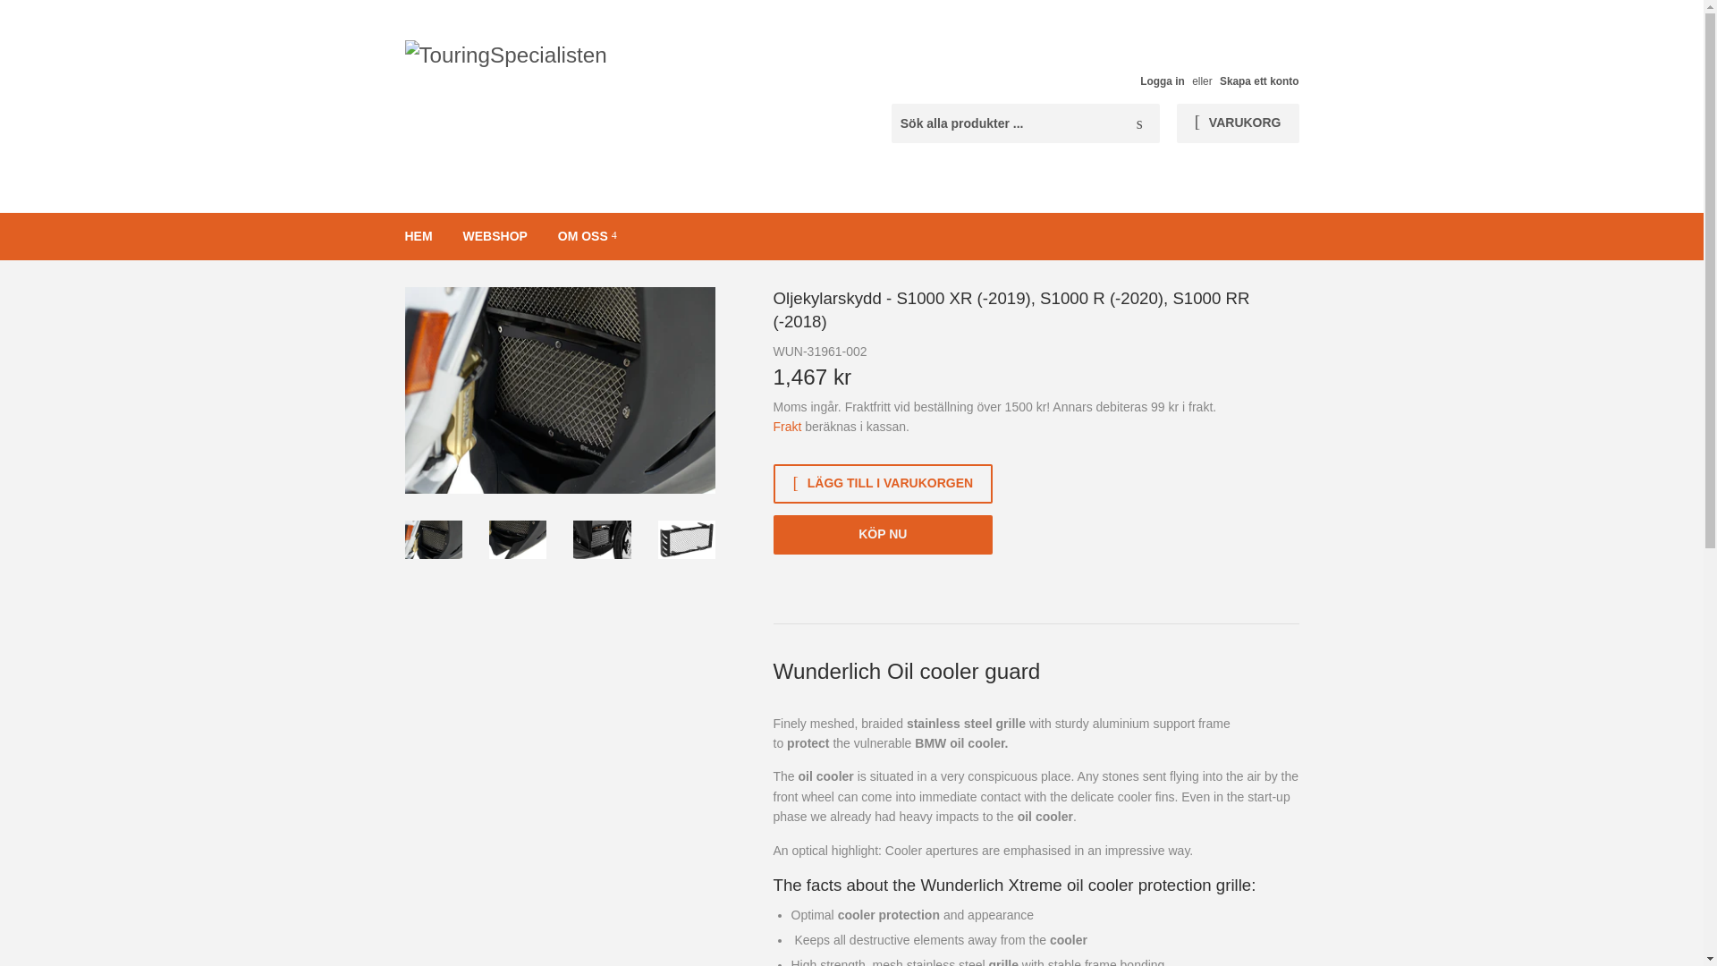 This screenshot has width=1717, height=966. I want to click on WEBSHOP, so click(495, 236).